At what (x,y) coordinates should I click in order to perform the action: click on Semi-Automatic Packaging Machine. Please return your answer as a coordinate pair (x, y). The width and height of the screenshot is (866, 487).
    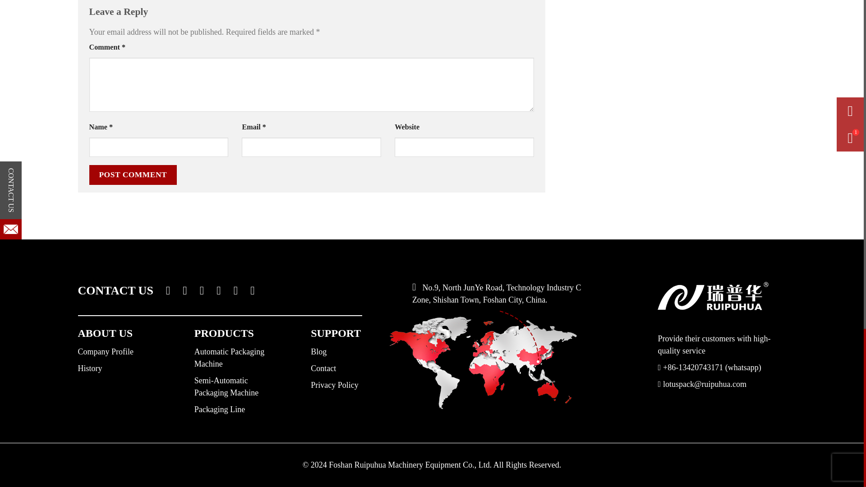
    Looking at the image, I should click on (226, 386).